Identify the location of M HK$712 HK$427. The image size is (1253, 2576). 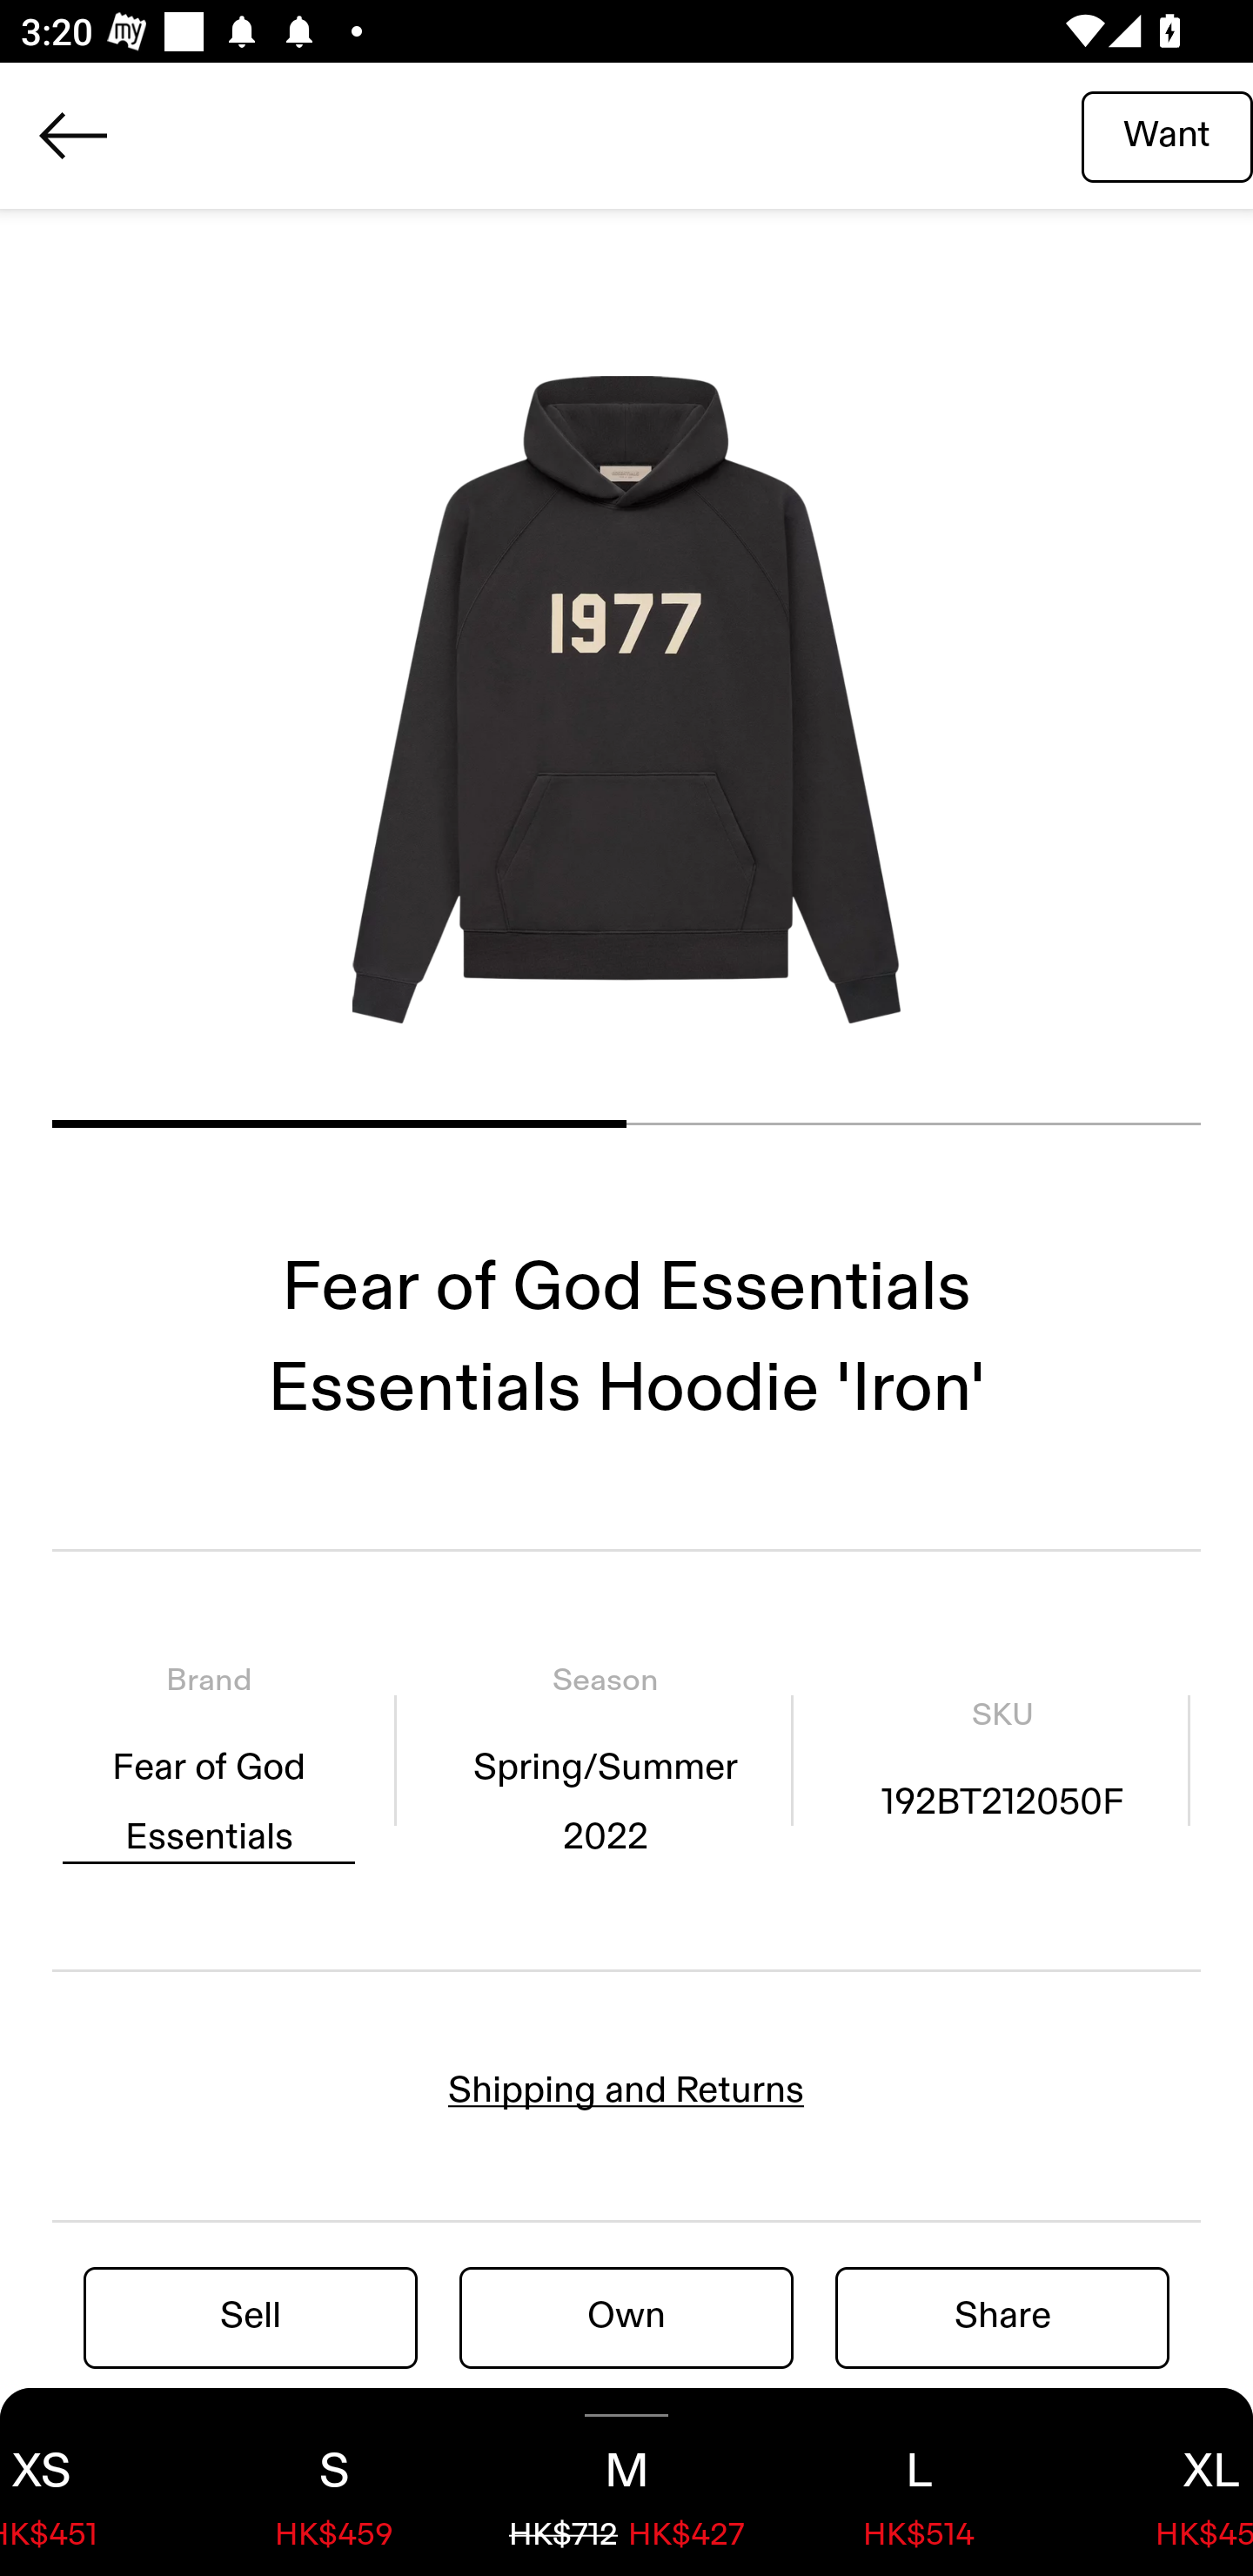
(626, 2482).